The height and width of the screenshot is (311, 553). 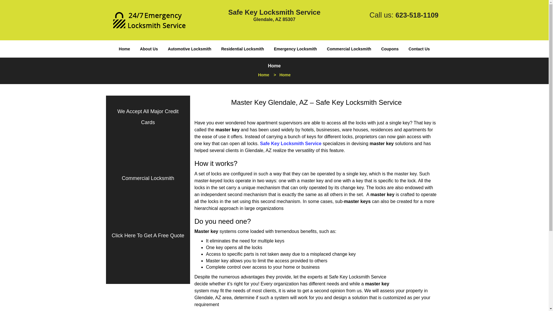 I want to click on Emergency Locksmith, so click(x=296, y=49).